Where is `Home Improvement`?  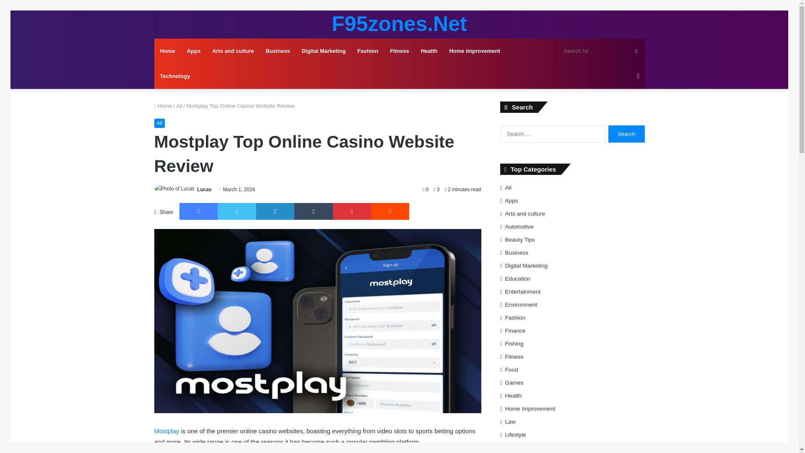
Home Improvement is located at coordinates (474, 51).